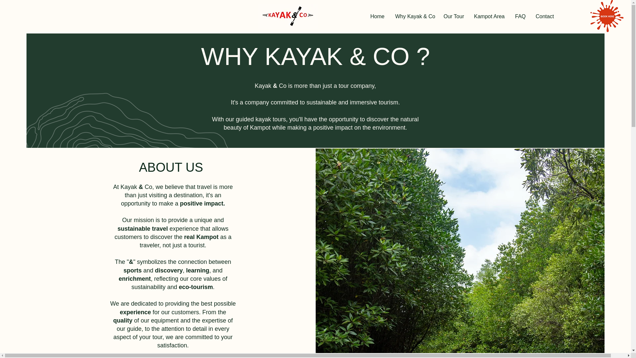 The width and height of the screenshot is (636, 358). What do you see at coordinates (288, 17) in the screenshot?
I see `logo KC.png` at bounding box center [288, 17].